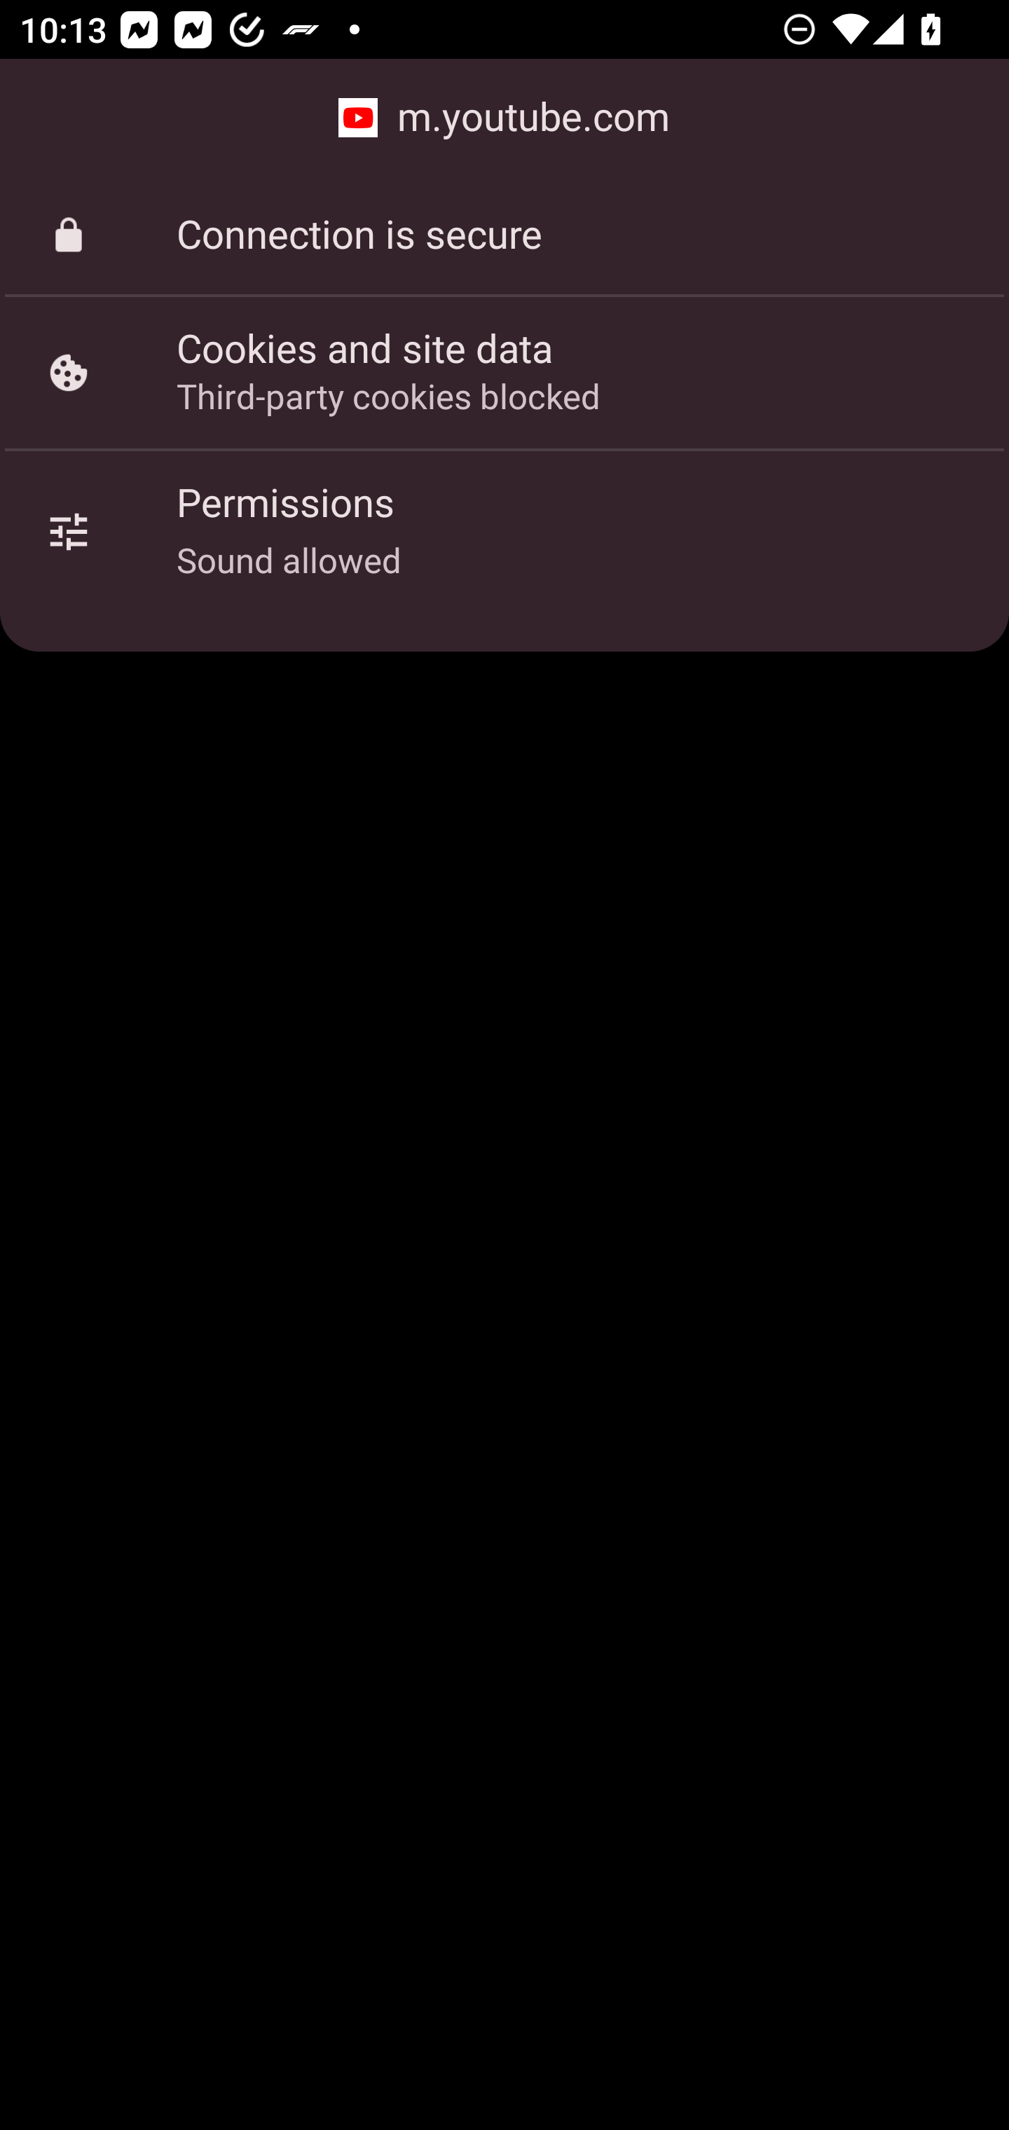 Image resolution: width=1009 pixels, height=2130 pixels. Describe the element at coordinates (504, 532) in the screenshot. I see `Permissions Sound allowed` at that location.